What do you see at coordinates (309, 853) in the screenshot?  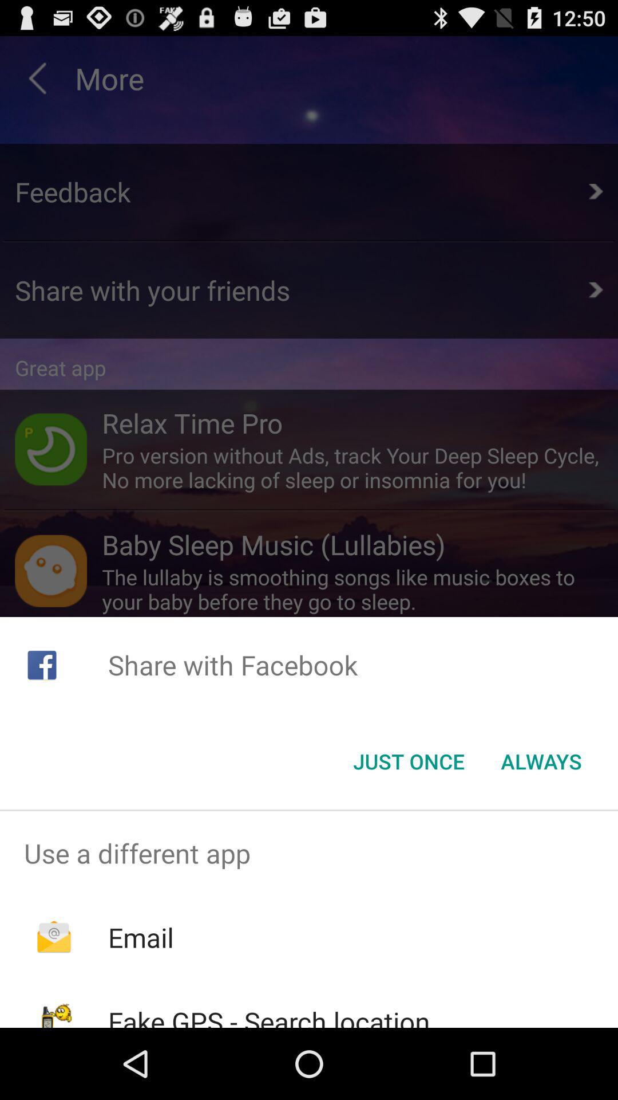 I see `swipe to use a different item` at bounding box center [309, 853].